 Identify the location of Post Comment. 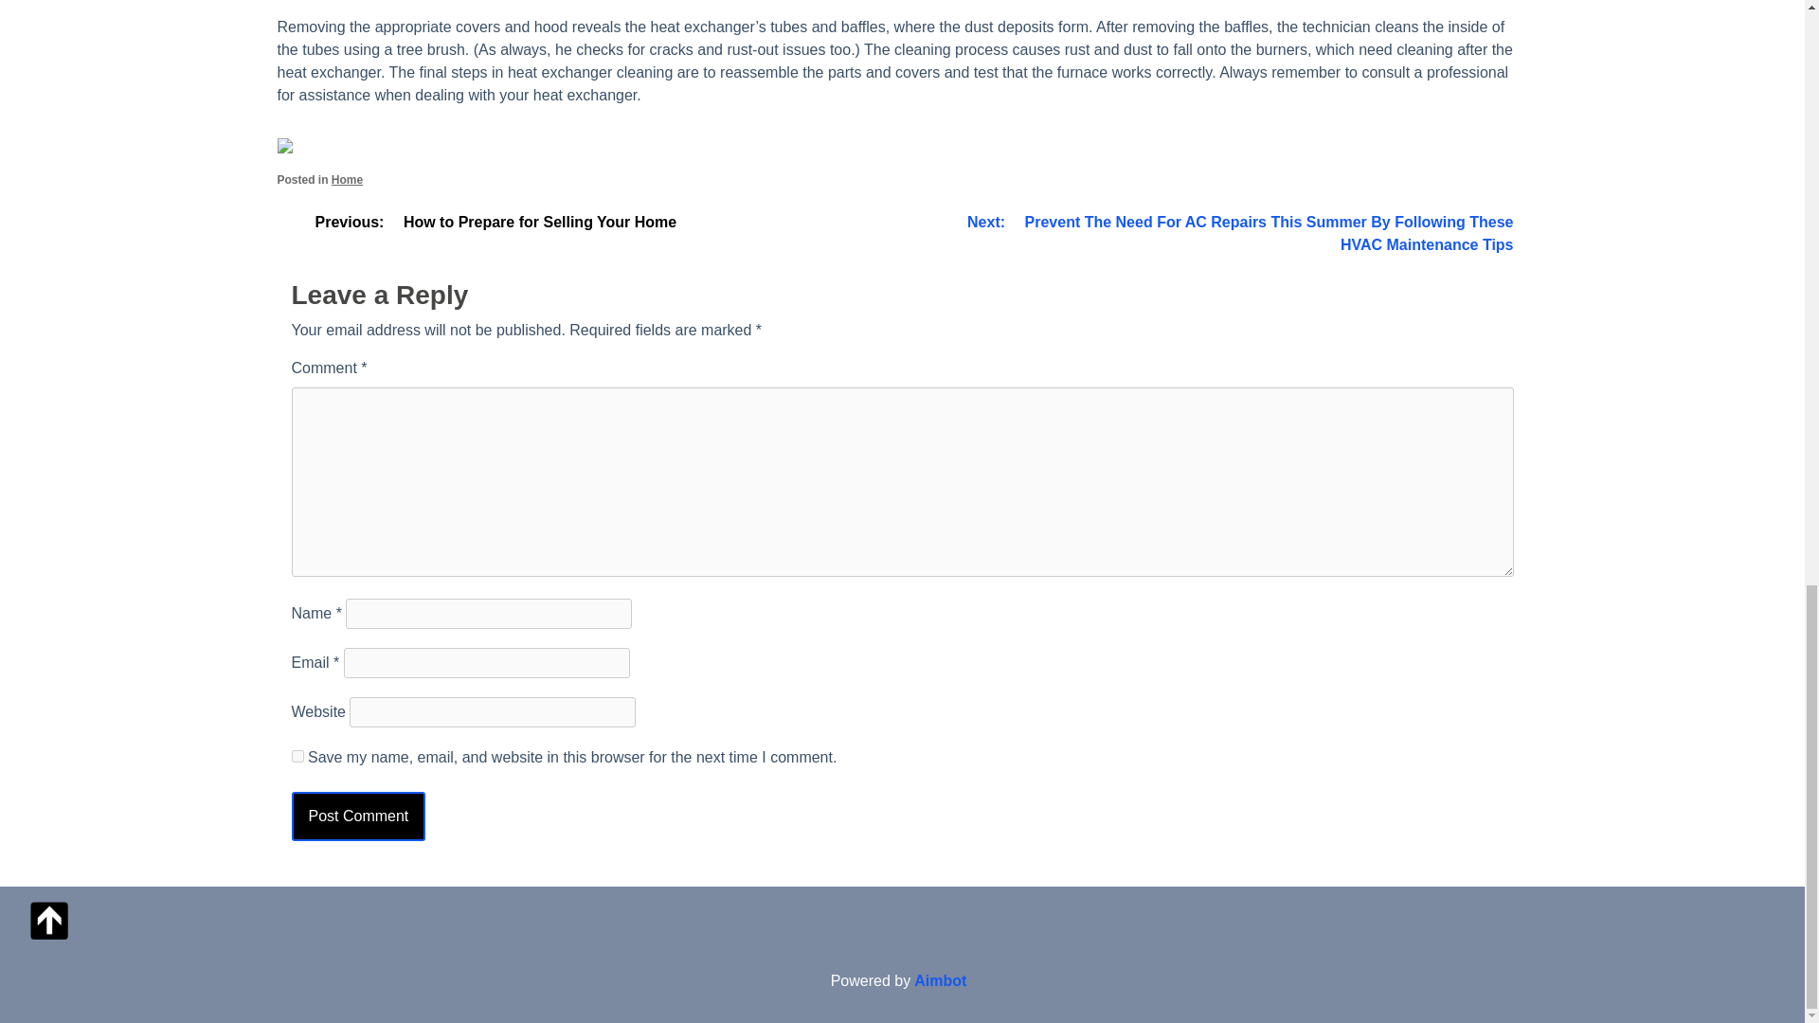
(358, 816).